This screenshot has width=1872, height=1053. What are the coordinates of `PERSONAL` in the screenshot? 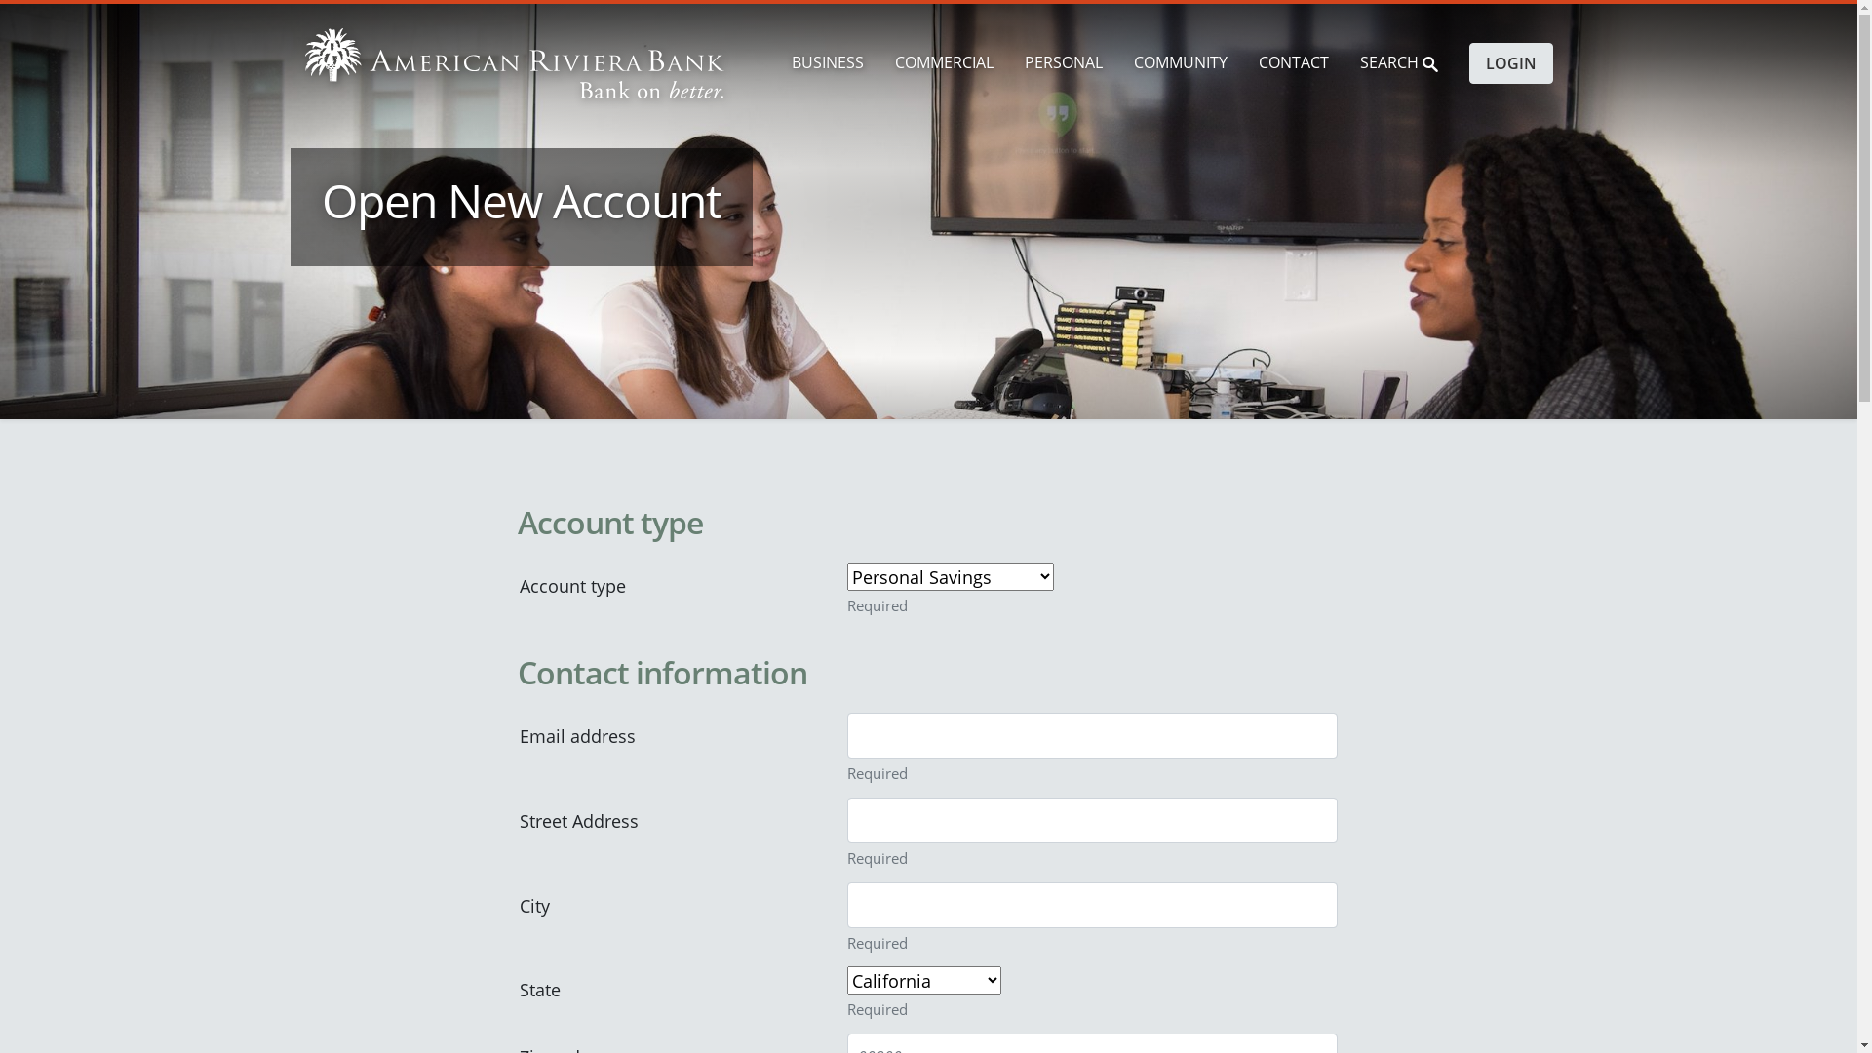 It's located at (1063, 62).